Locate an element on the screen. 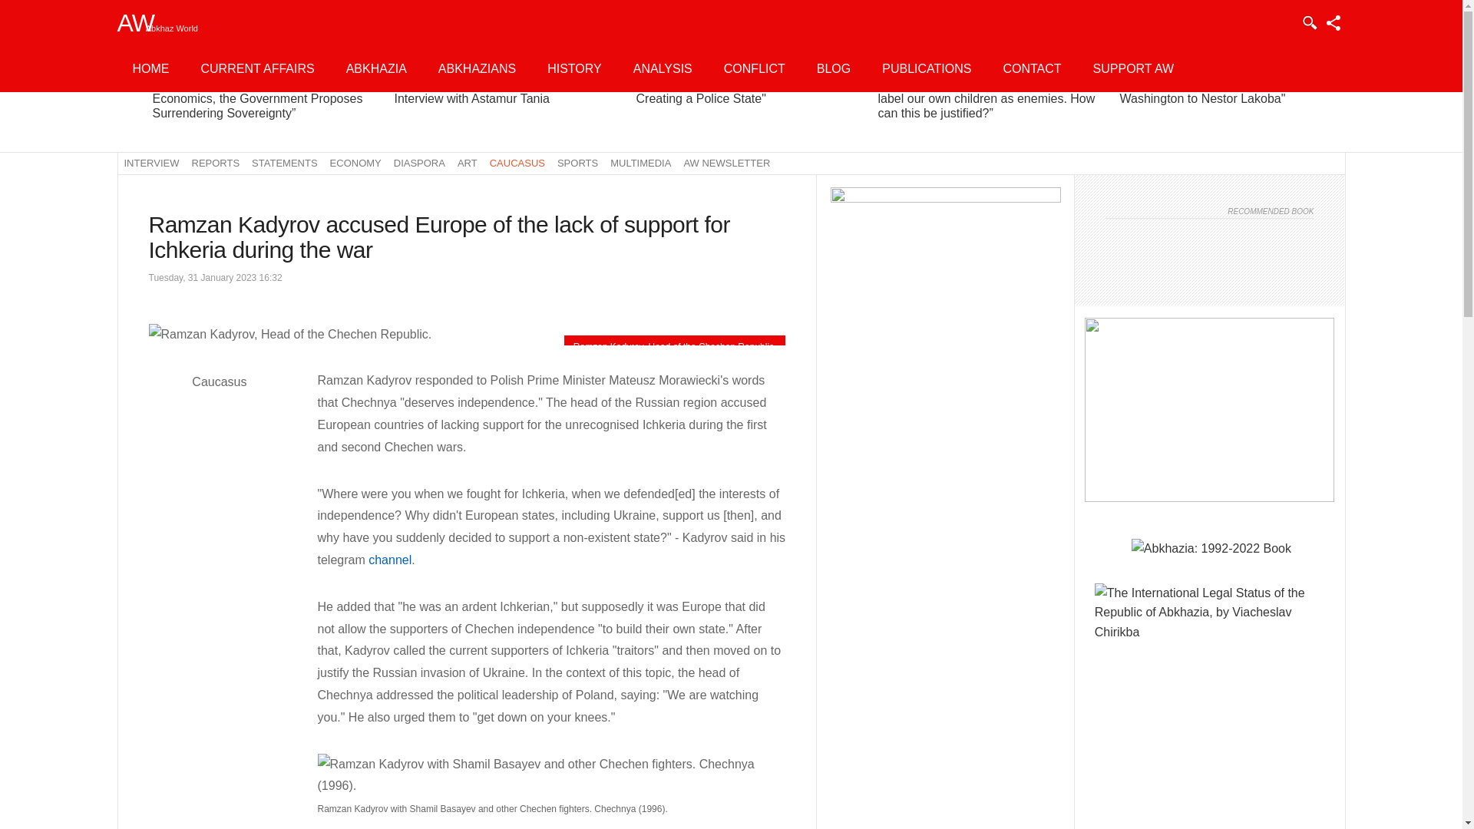  PUBLICATIONS is located at coordinates (926, 69).